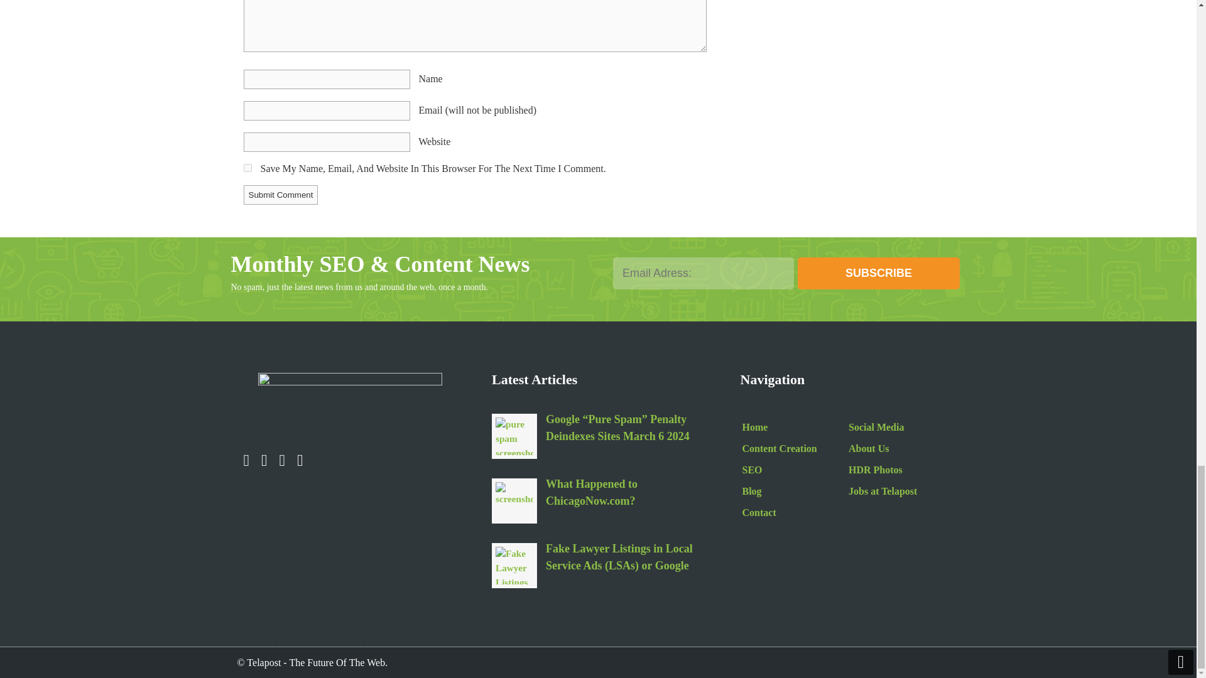 The image size is (1206, 678). Describe the element at coordinates (247, 168) in the screenshot. I see `yes` at that location.